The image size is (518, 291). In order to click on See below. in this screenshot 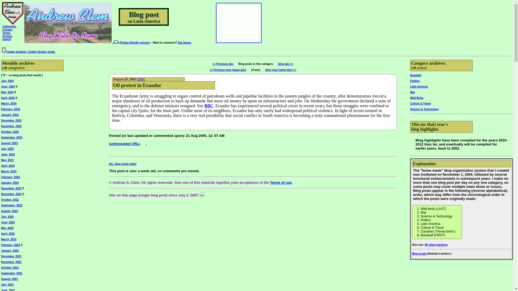, I will do `click(6, 33)`.